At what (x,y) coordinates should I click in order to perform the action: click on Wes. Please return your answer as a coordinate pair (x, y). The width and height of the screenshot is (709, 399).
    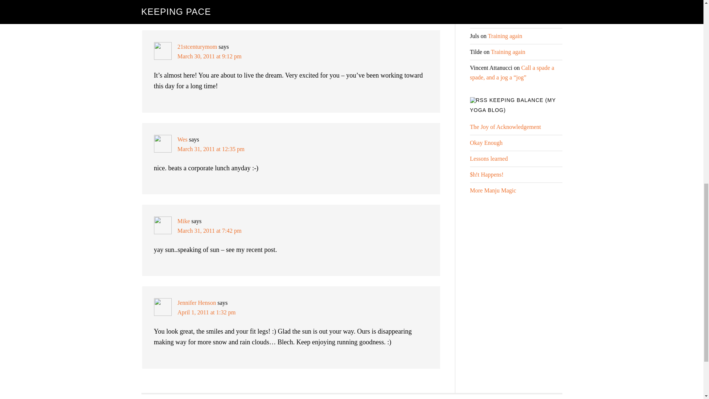
    Looking at the image, I should click on (182, 139).